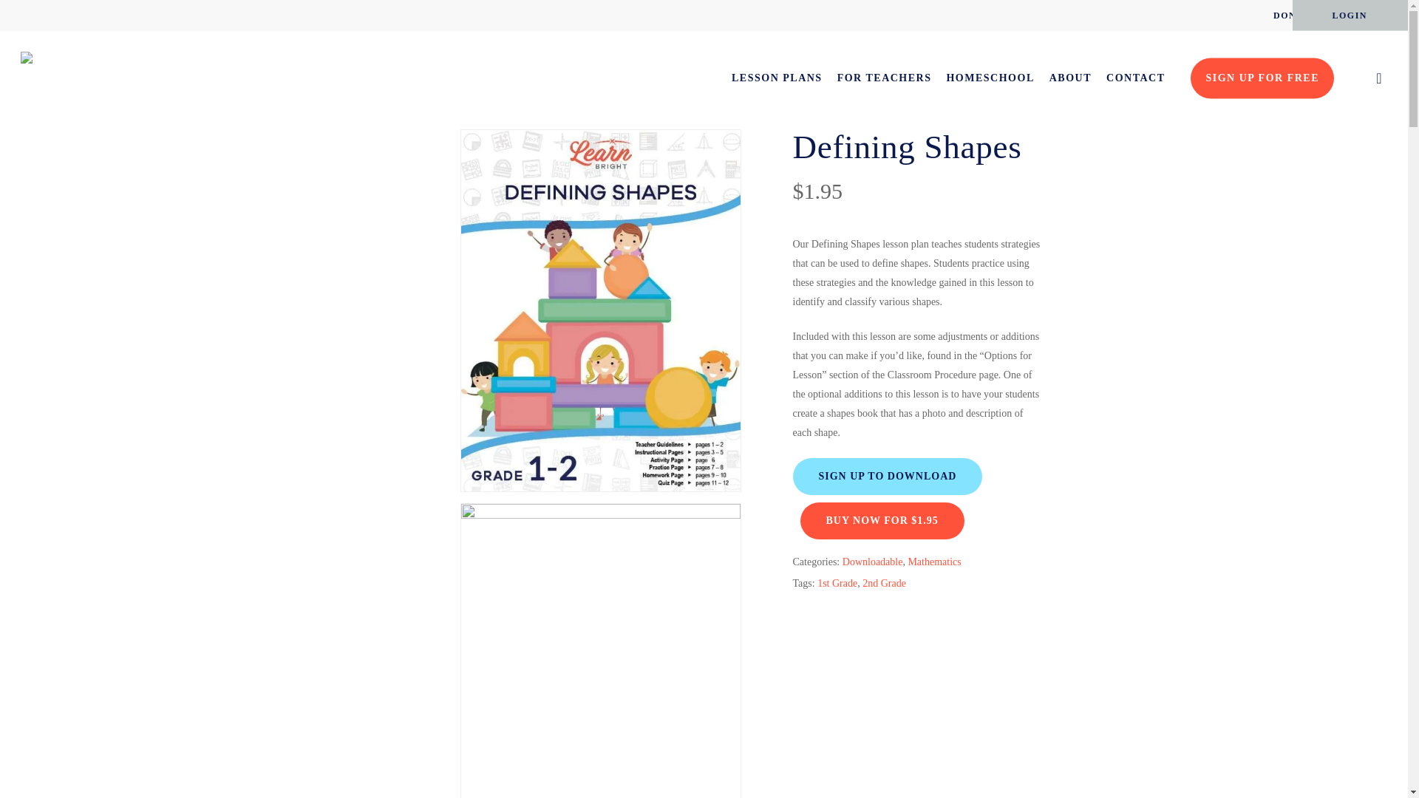 The height and width of the screenshot is (798, 1419). What do you see at coordinates (837, 583) in the screenshot?
I see `1st Grade` at bounding box center [837, 583].